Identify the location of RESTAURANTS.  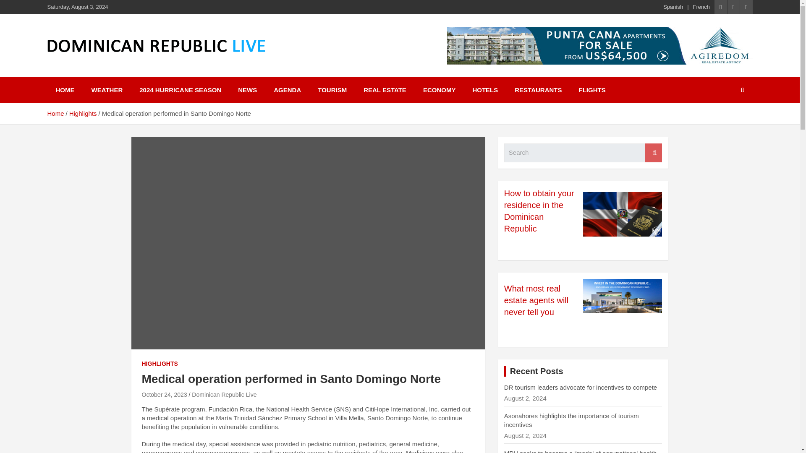
(538, 90).